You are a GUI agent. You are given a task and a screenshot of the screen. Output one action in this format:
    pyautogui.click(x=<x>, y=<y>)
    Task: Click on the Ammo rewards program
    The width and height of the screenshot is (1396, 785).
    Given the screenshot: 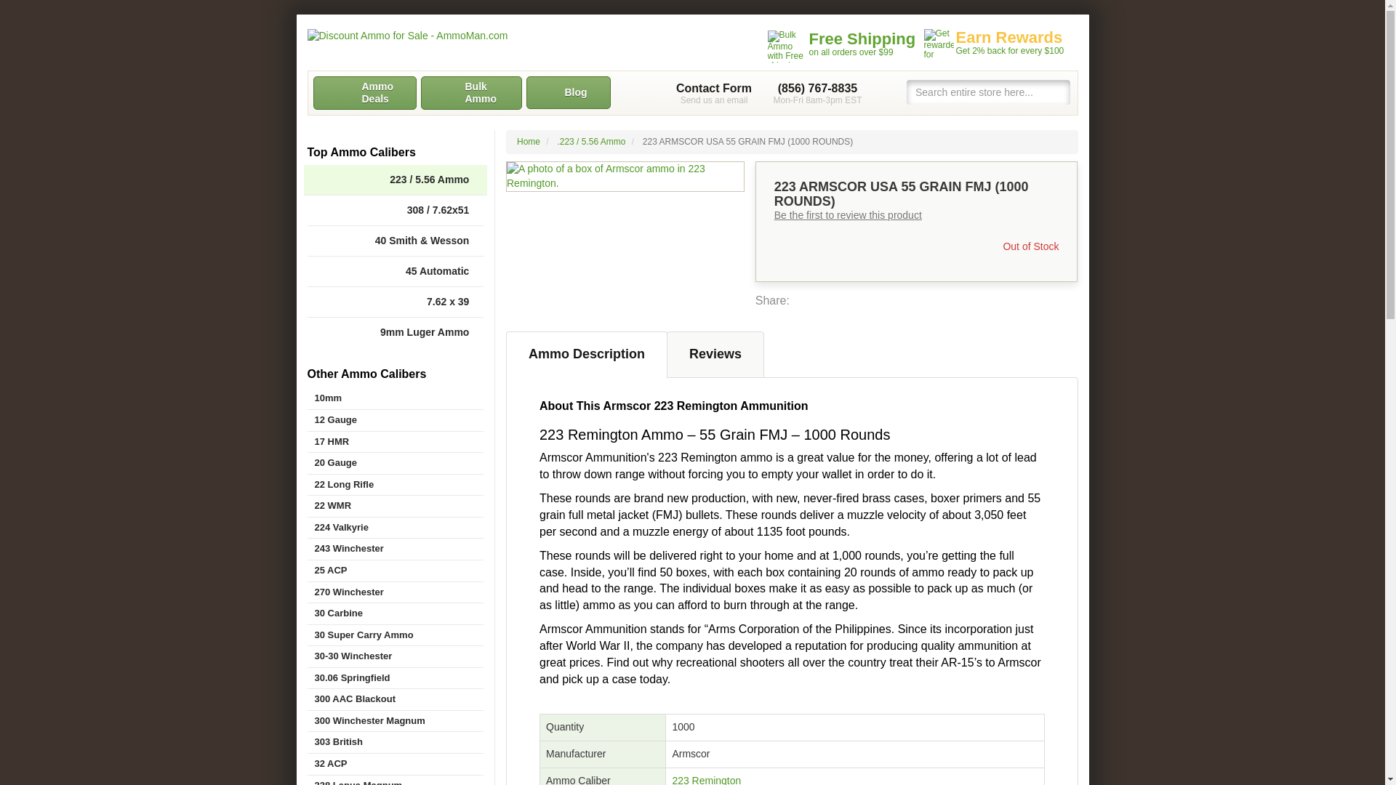 What is the action you would take?
    pyautogui.click(x=996, y=44)
    